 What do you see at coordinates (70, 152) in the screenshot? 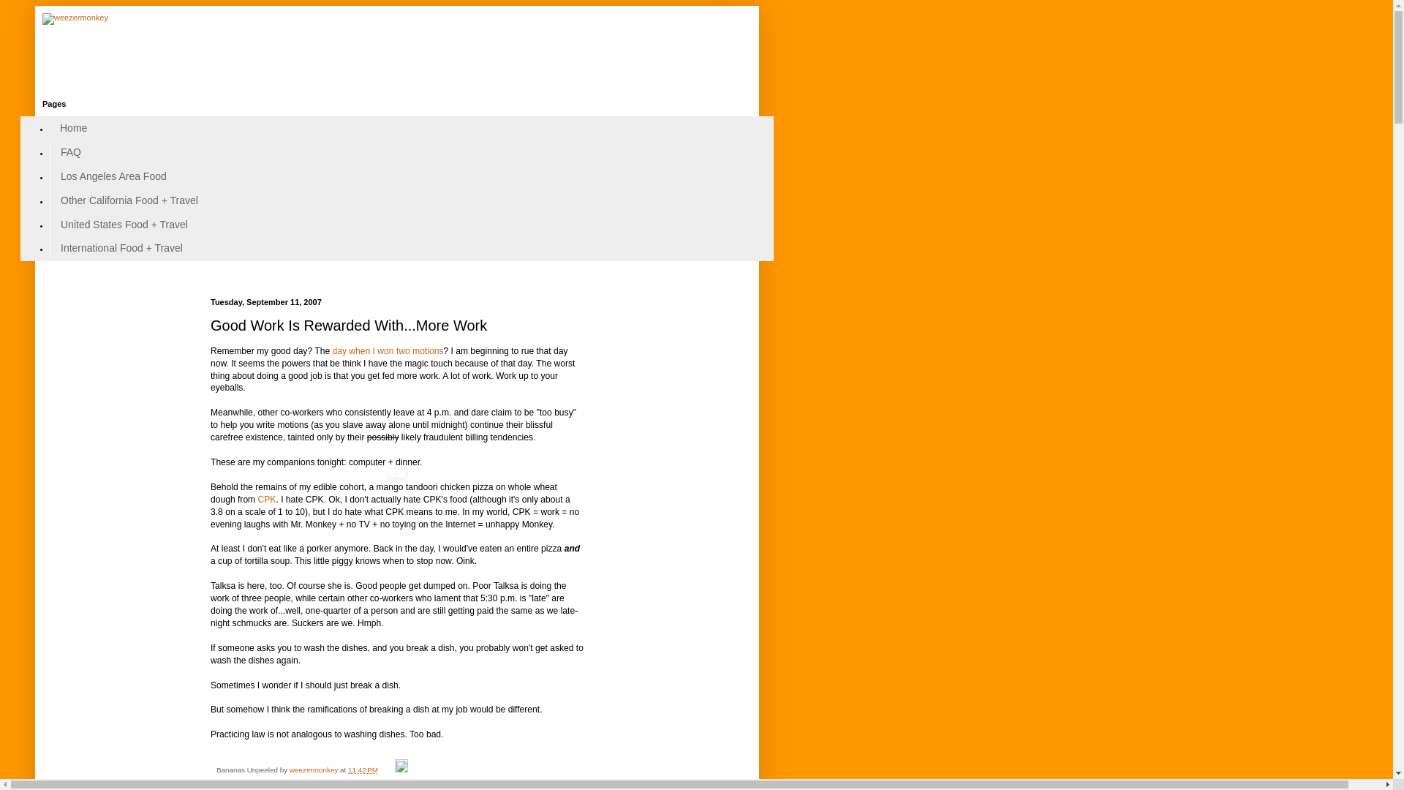
I see `FAQ` at bounding box center [70, 152].